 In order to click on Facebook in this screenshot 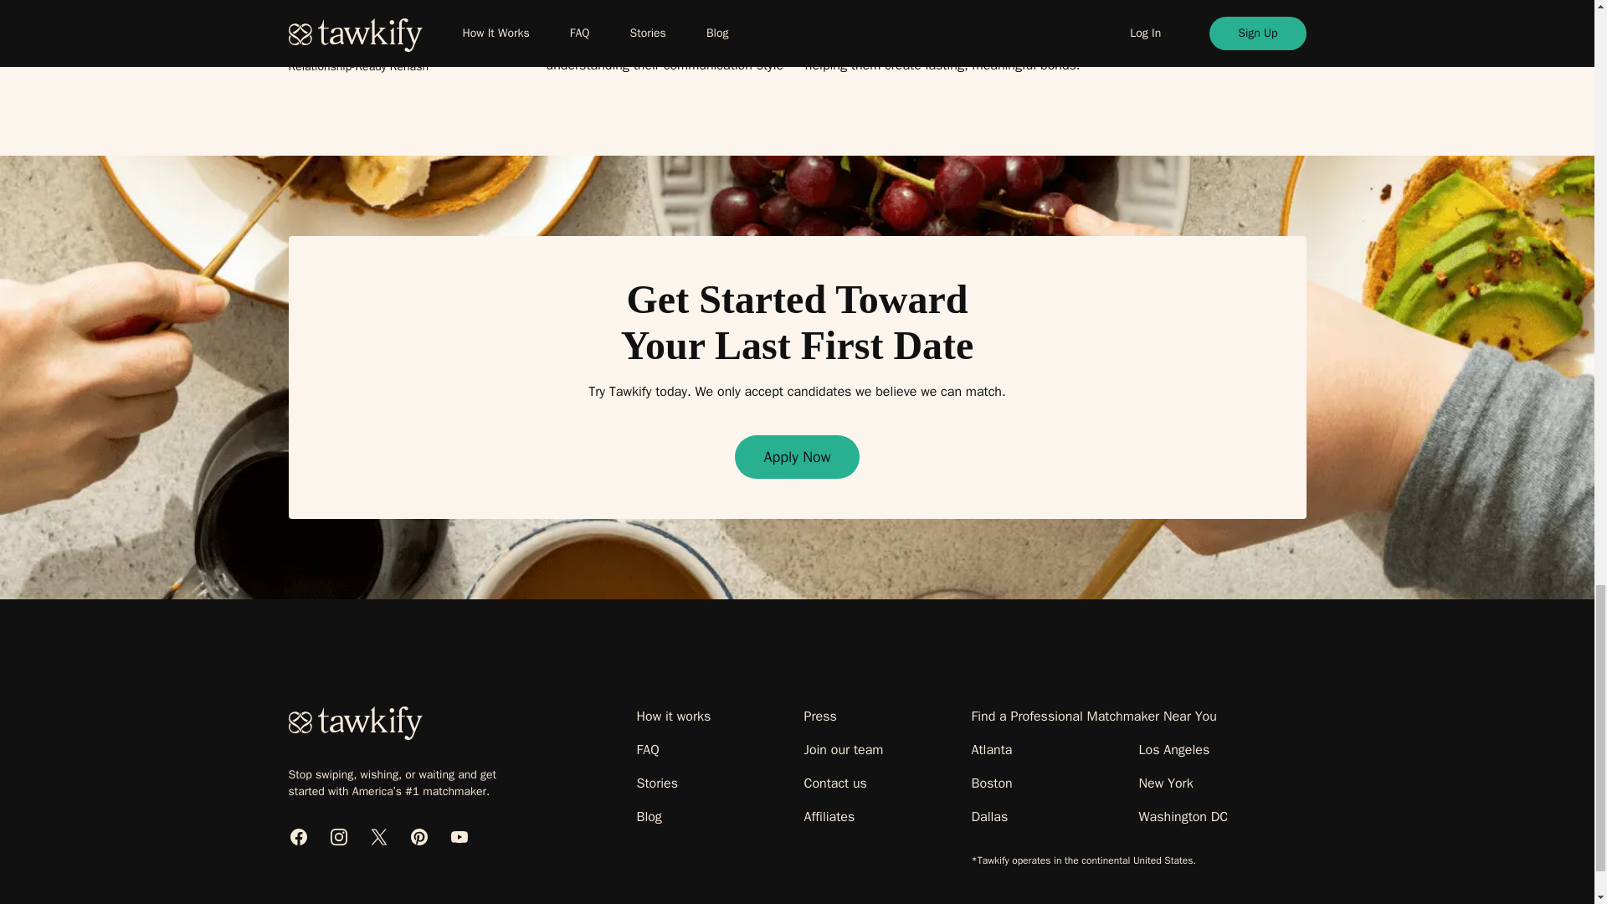, I will do `click(298, 837)`.